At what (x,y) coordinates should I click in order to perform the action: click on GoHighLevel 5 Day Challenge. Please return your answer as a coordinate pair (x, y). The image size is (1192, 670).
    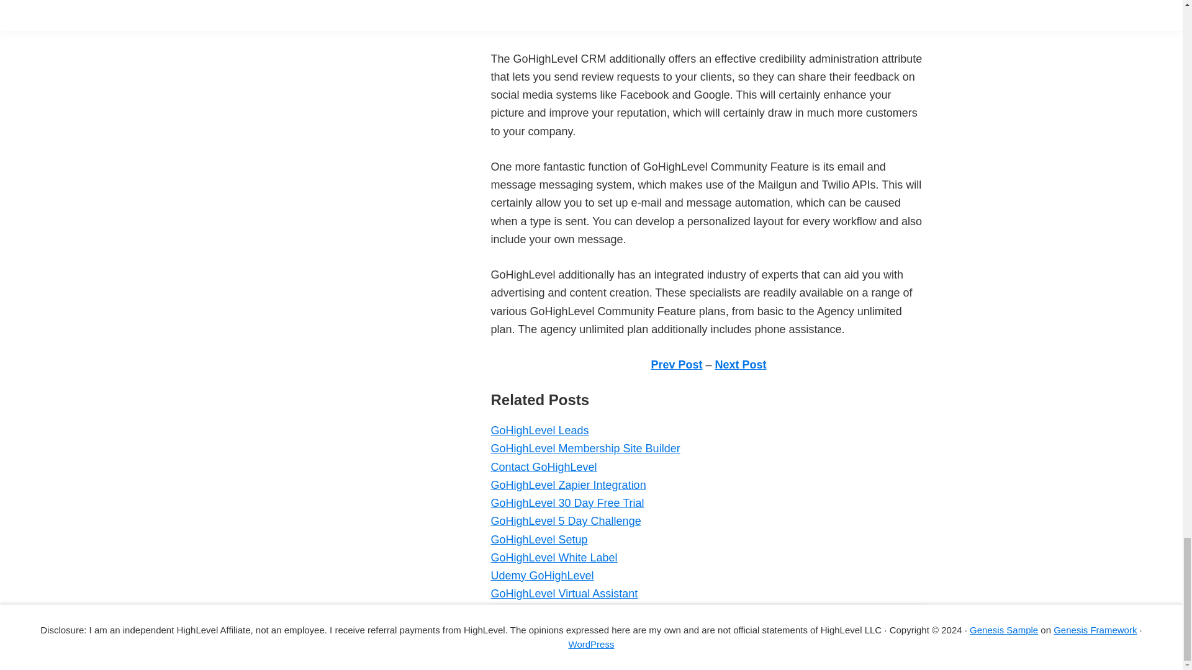
    Looking at the image, I should click on (565, 521).